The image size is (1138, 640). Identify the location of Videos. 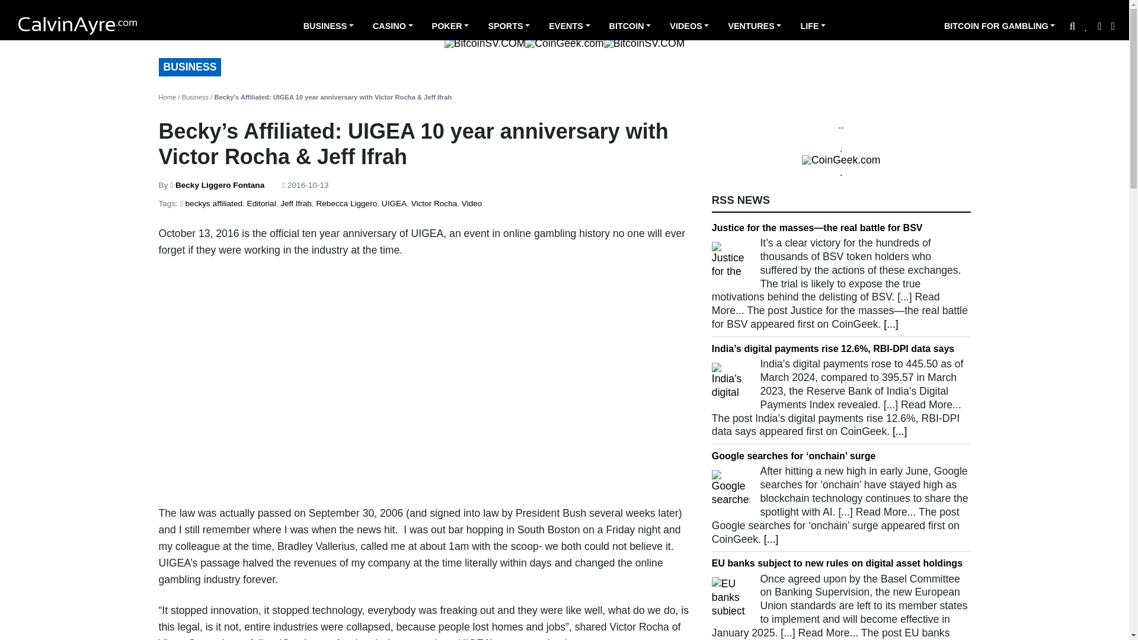
(689, 27).